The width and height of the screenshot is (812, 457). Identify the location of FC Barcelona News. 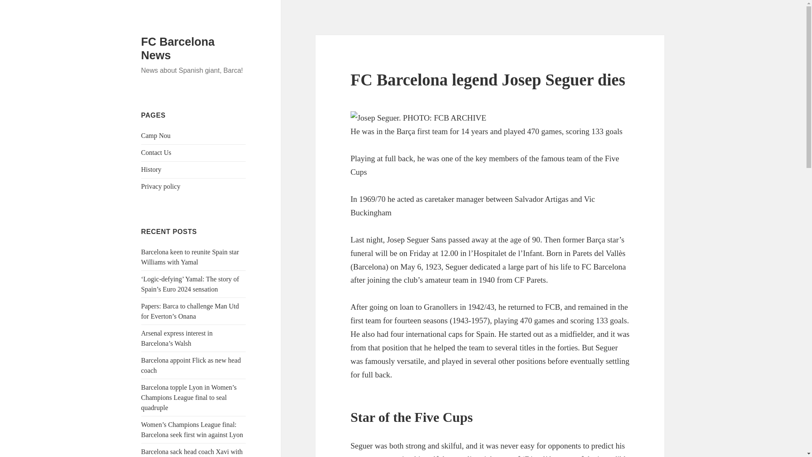
(178, 48).